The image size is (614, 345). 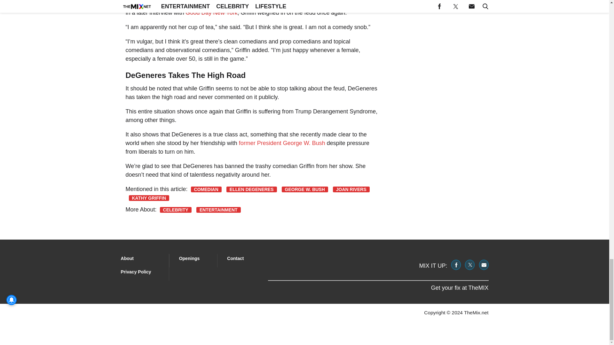 What do you see at coordinates (206, 189) in the screenshot?
I see `COMEDIAN` at bounding box center [206, 189].